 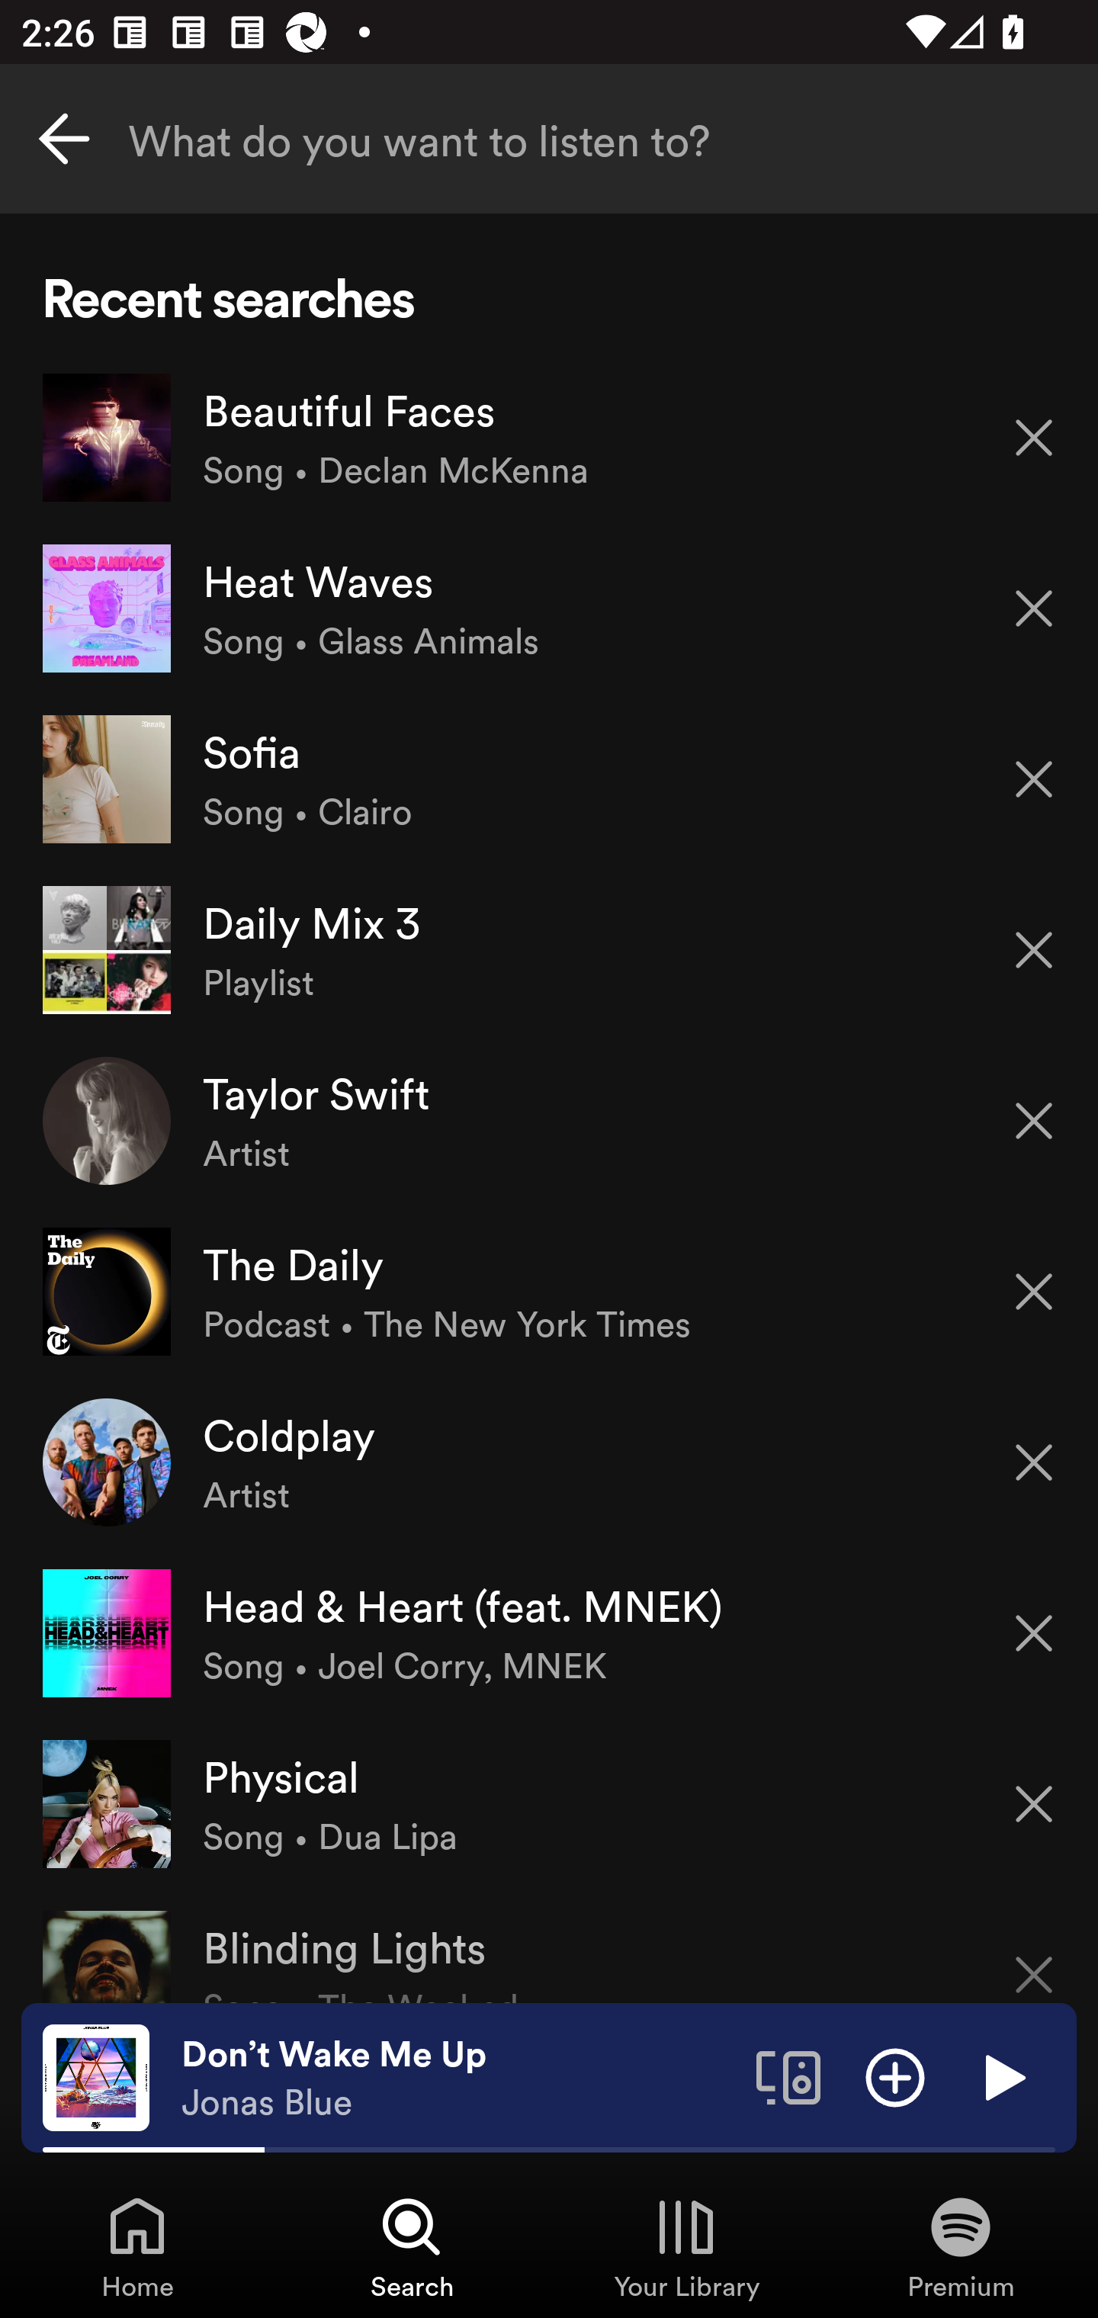 What do you see at coordinates (549, 139) in the screenshot?
I see `What do you want to listen to?` at bounding box center [549, 139].